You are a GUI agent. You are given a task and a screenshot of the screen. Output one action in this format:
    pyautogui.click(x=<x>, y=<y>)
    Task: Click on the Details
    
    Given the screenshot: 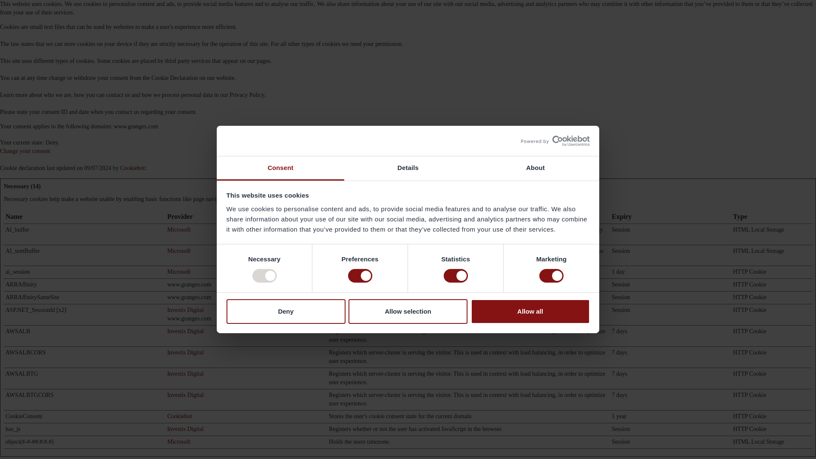 What is the action you would take?
    pyautogui.click(x=408, y=168)
    